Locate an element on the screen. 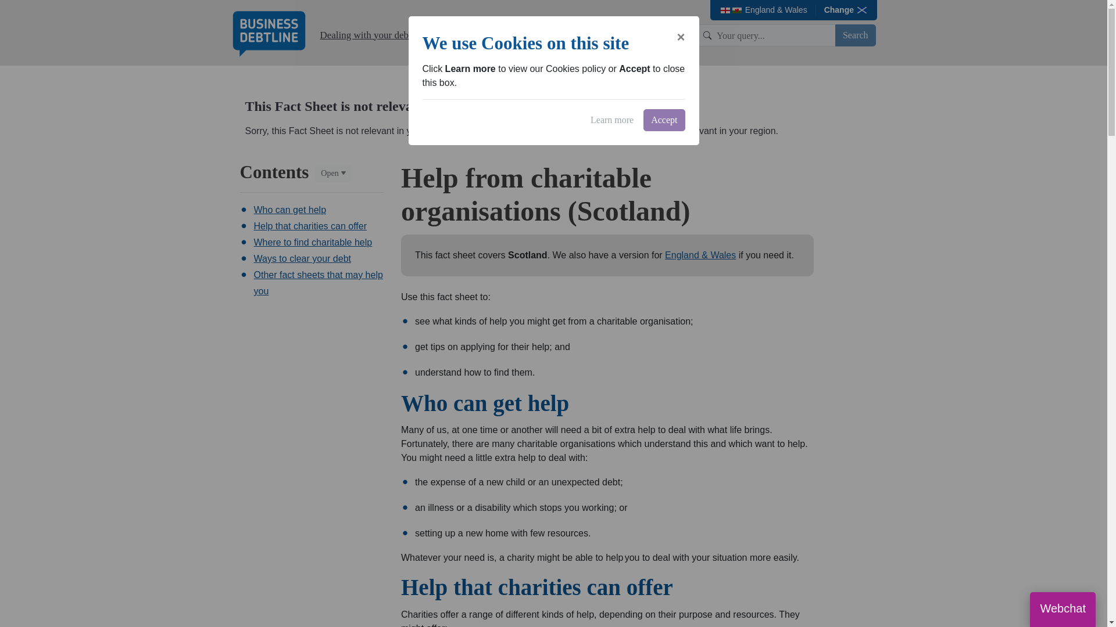 This screenshot has height=627, width=1116. Search is located at coordinates (856, 35).